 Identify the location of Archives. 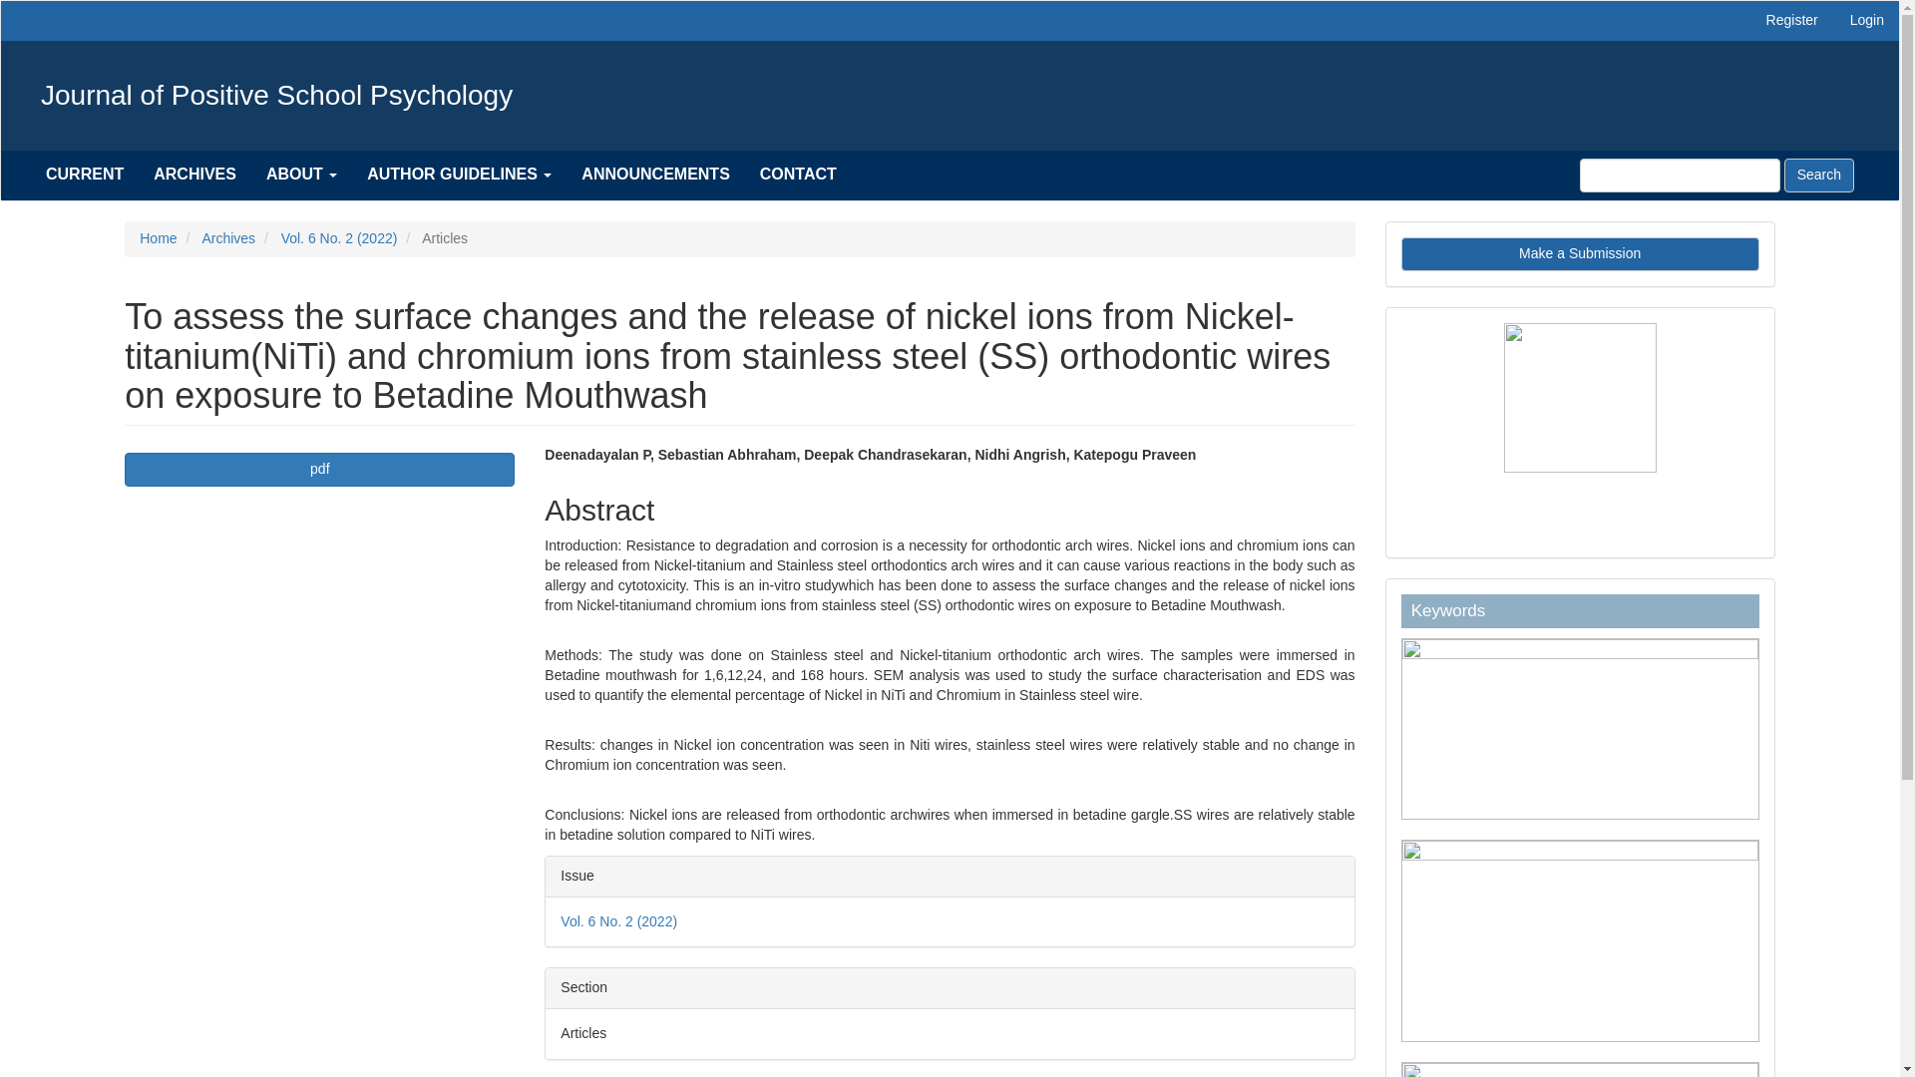
(227, 238).